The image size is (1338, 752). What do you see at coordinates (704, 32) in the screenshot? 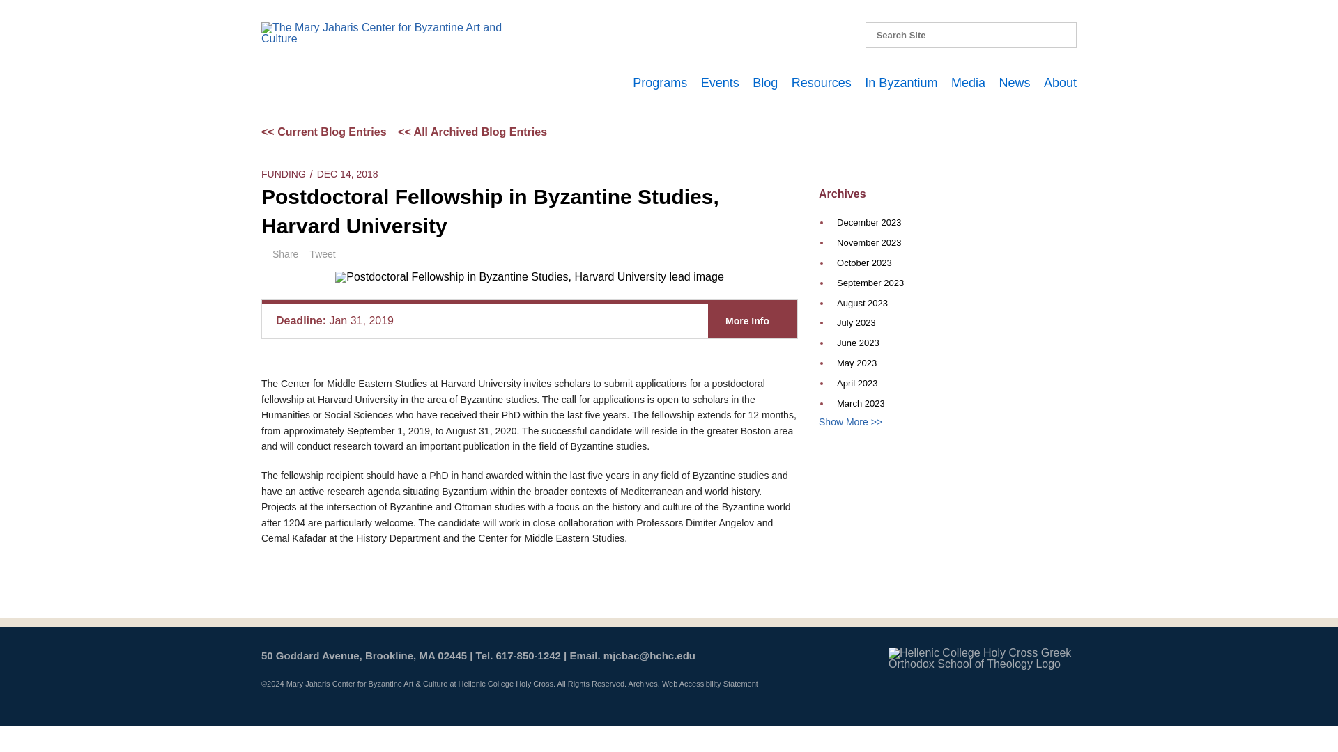
I see `Facebook` at bounding box center [704, 32].